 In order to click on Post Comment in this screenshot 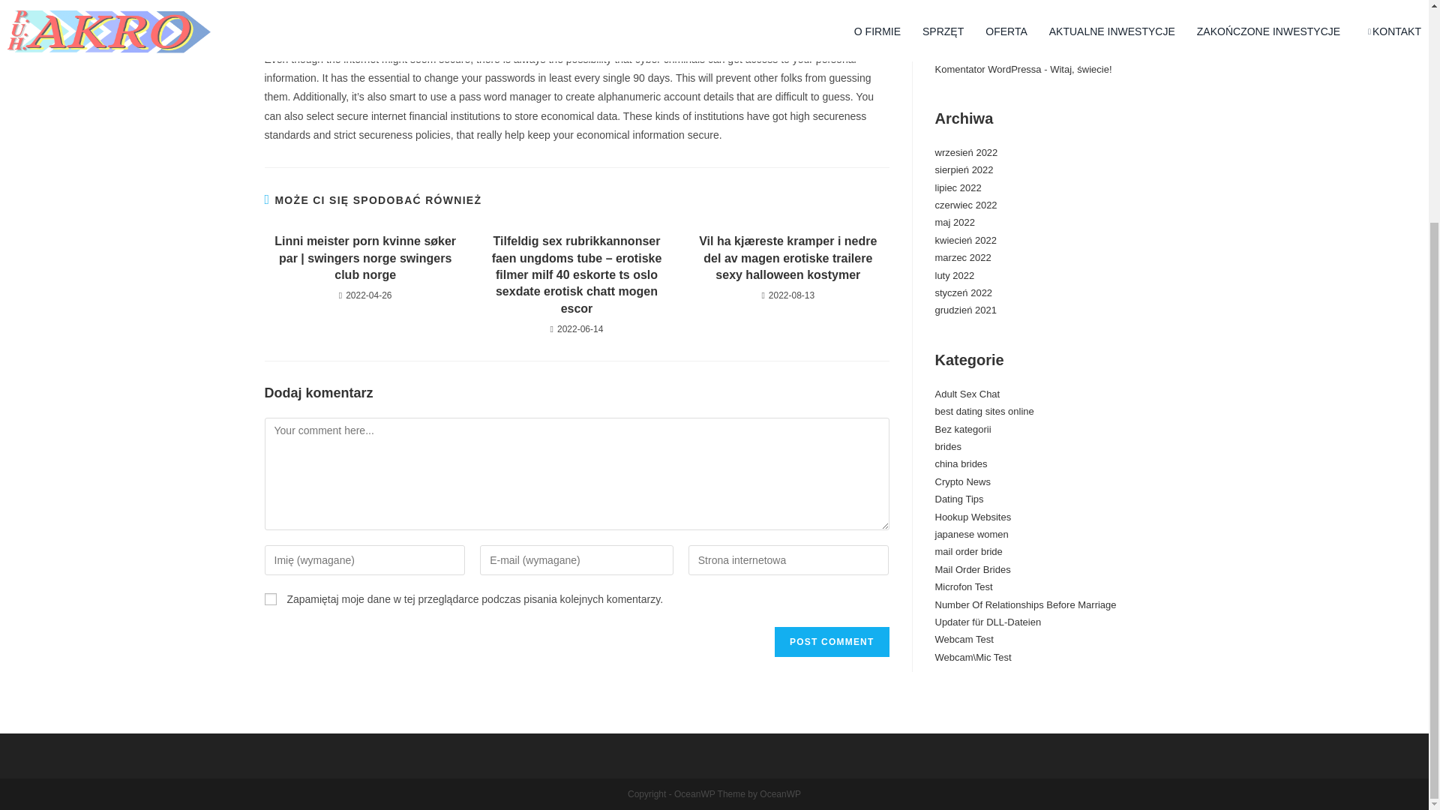, I will do `click(831, 641)`.